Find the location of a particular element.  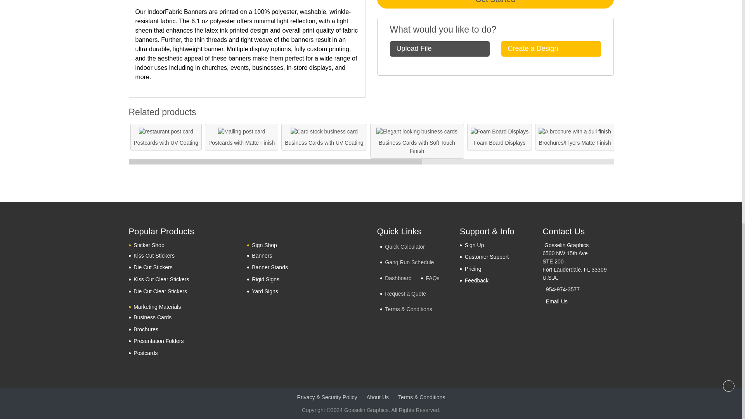

Postcards with Matte Finish is located at coordinates (241, 132).